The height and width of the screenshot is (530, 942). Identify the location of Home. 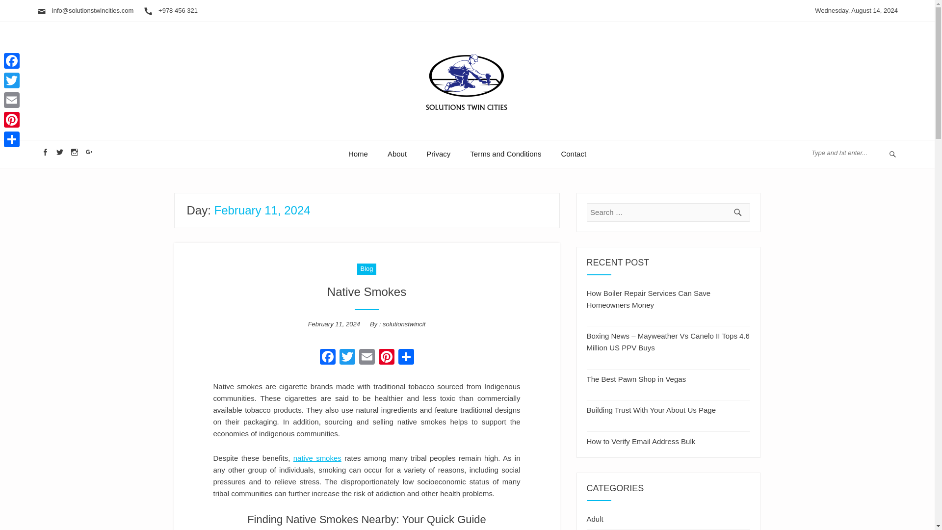
(358, 154).